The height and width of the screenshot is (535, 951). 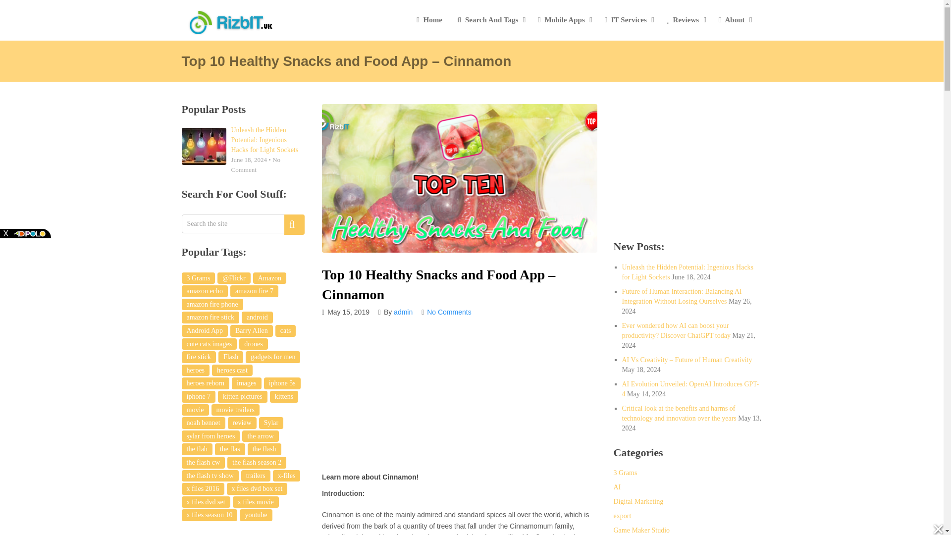 I want to click on About, so click(x=734, y=19).